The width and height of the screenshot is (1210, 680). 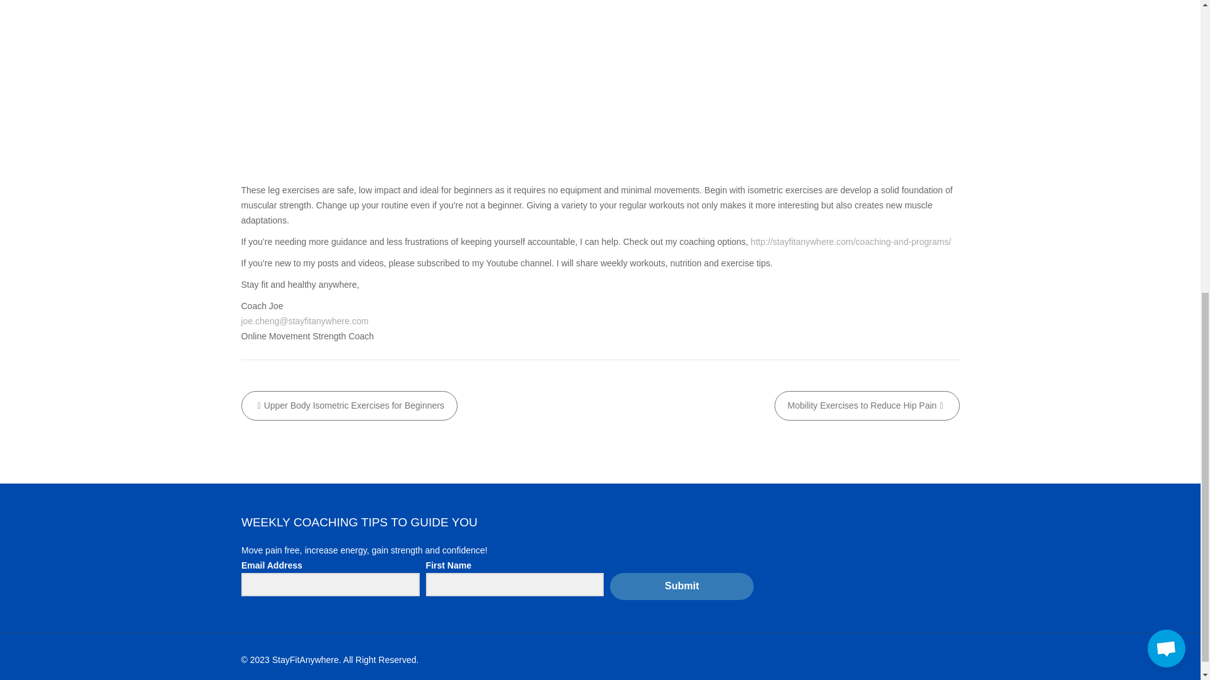 I want to click on Upper Body Isometric Exercises for Beginners, so click(x=349, y=405).